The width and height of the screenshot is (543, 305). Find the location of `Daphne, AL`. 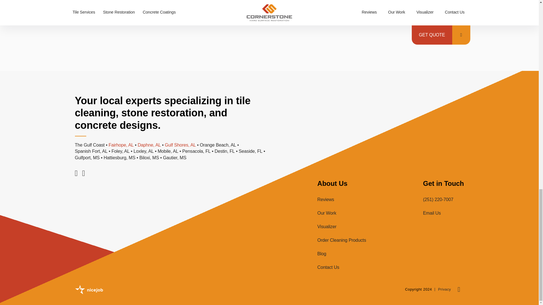

Daphne, AL is located at coordinates (149, 145).